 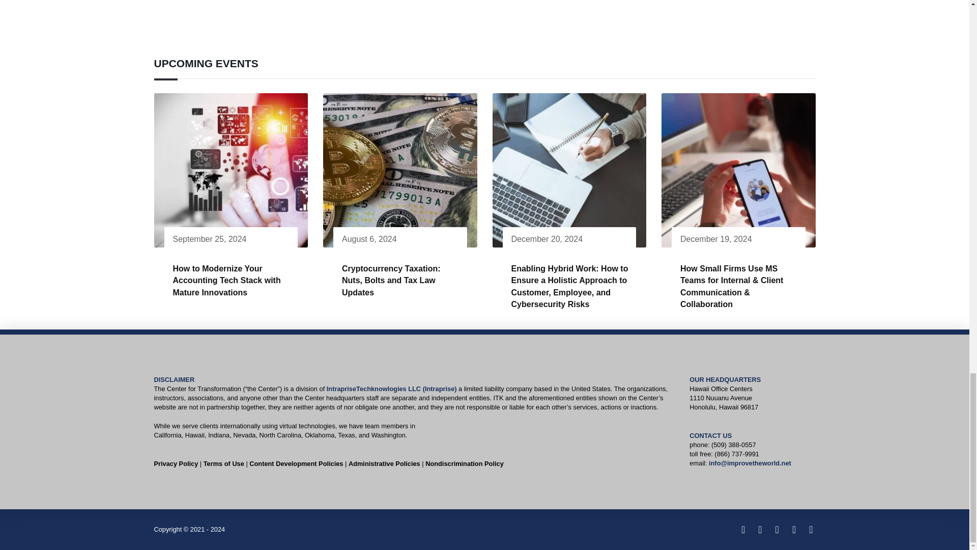 What do you see at coordinates (176, 463) in the screenshot?
I see `Privacy Policy` at bounding box center [176, 463].